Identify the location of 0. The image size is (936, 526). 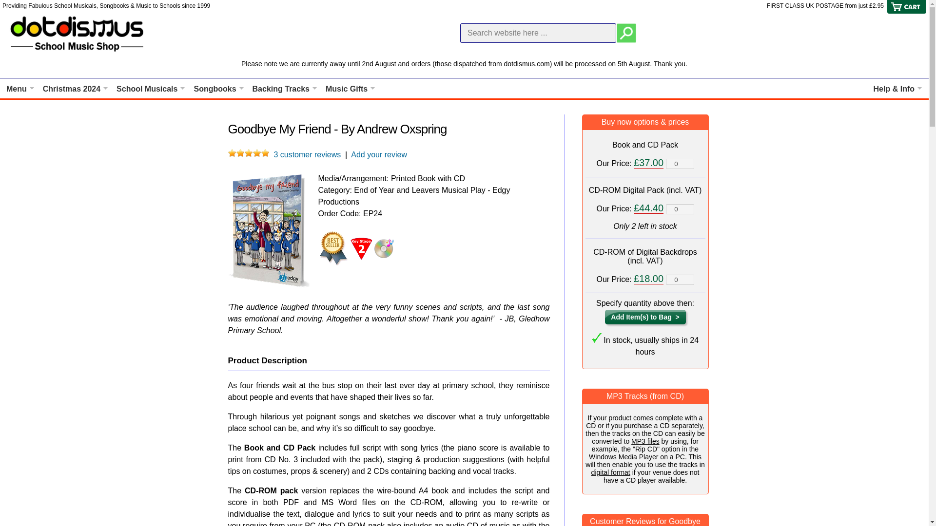
(680, 164).